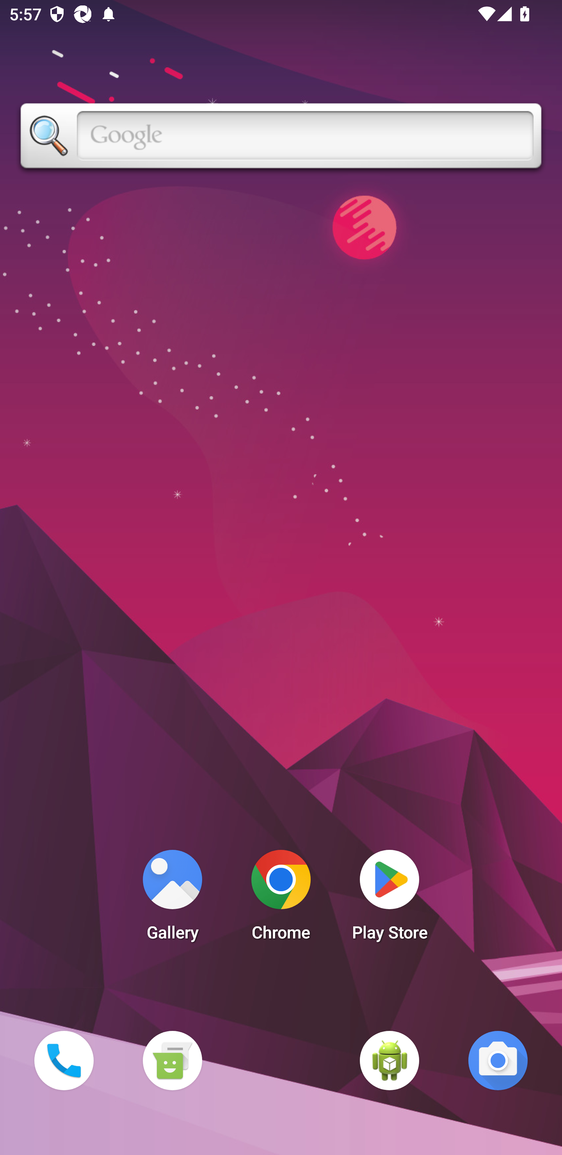 The width and height of the screenshot is (562, 1155). I want to click on Camera, so click(498, 1060).